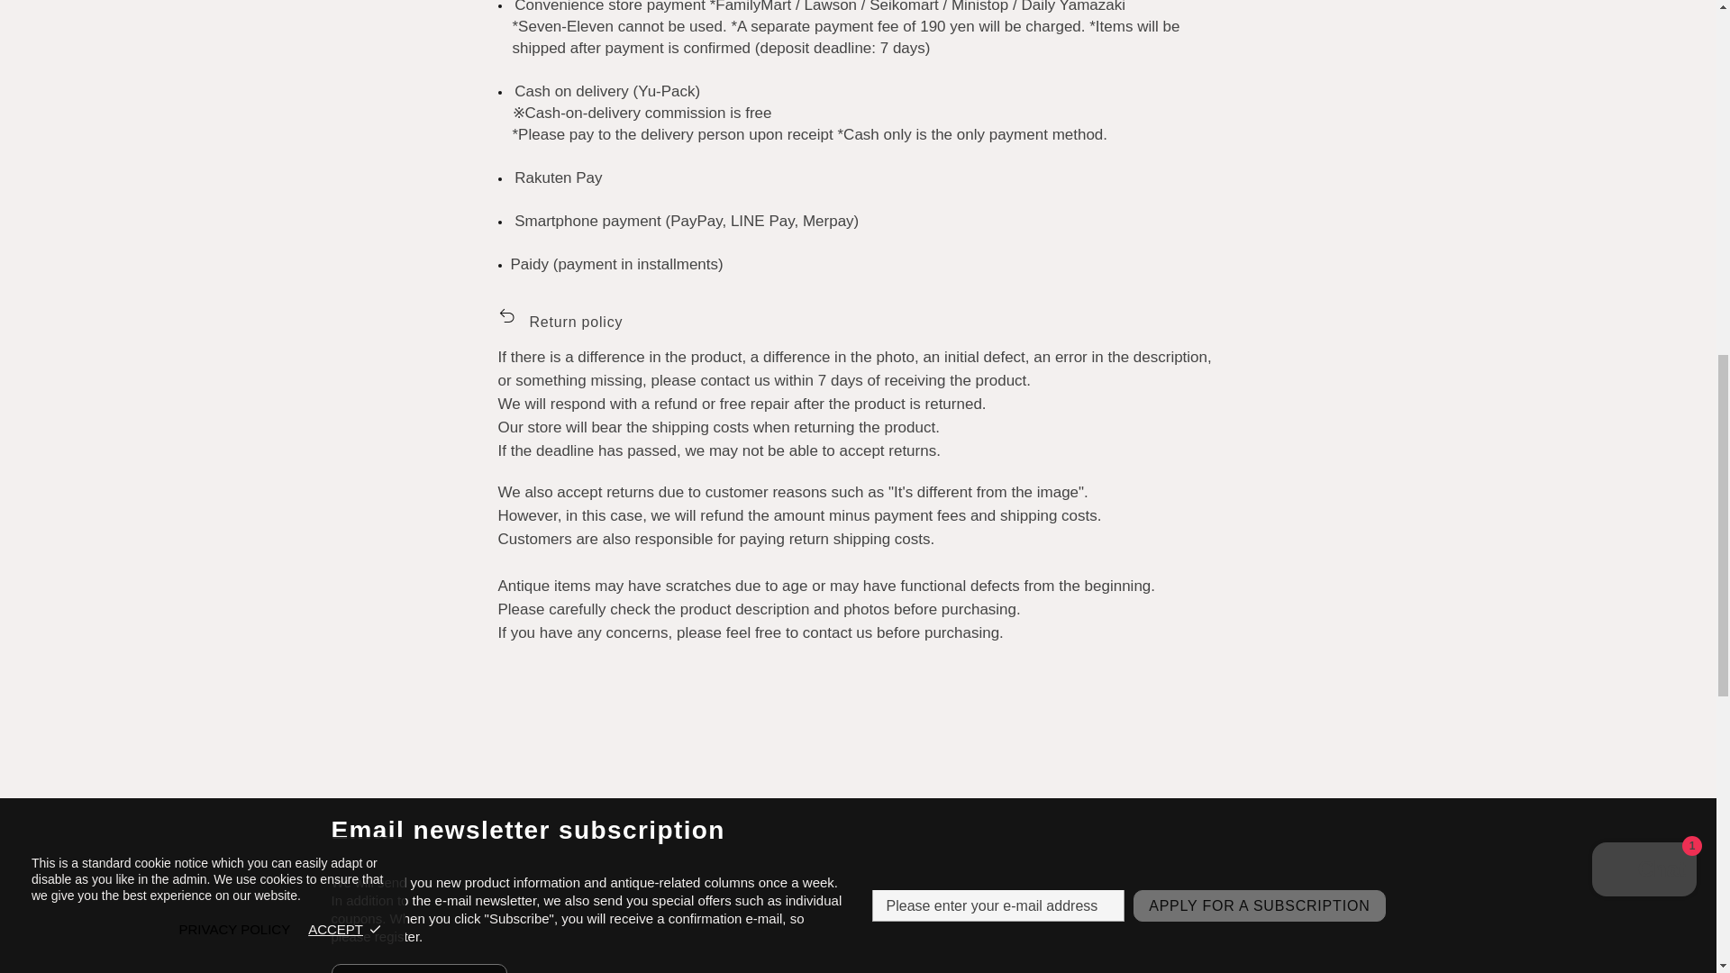 Image resolution: width=1730 pixels, height=973 pixels. I want to click on Apply for a subscription, so click(1259, 905).